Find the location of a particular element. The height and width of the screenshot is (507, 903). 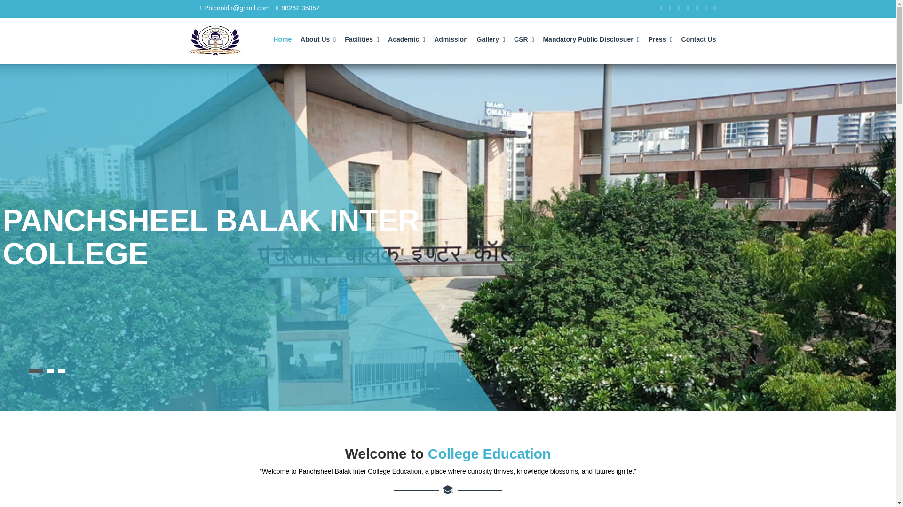

About Us is located at coordinates (318, 36).